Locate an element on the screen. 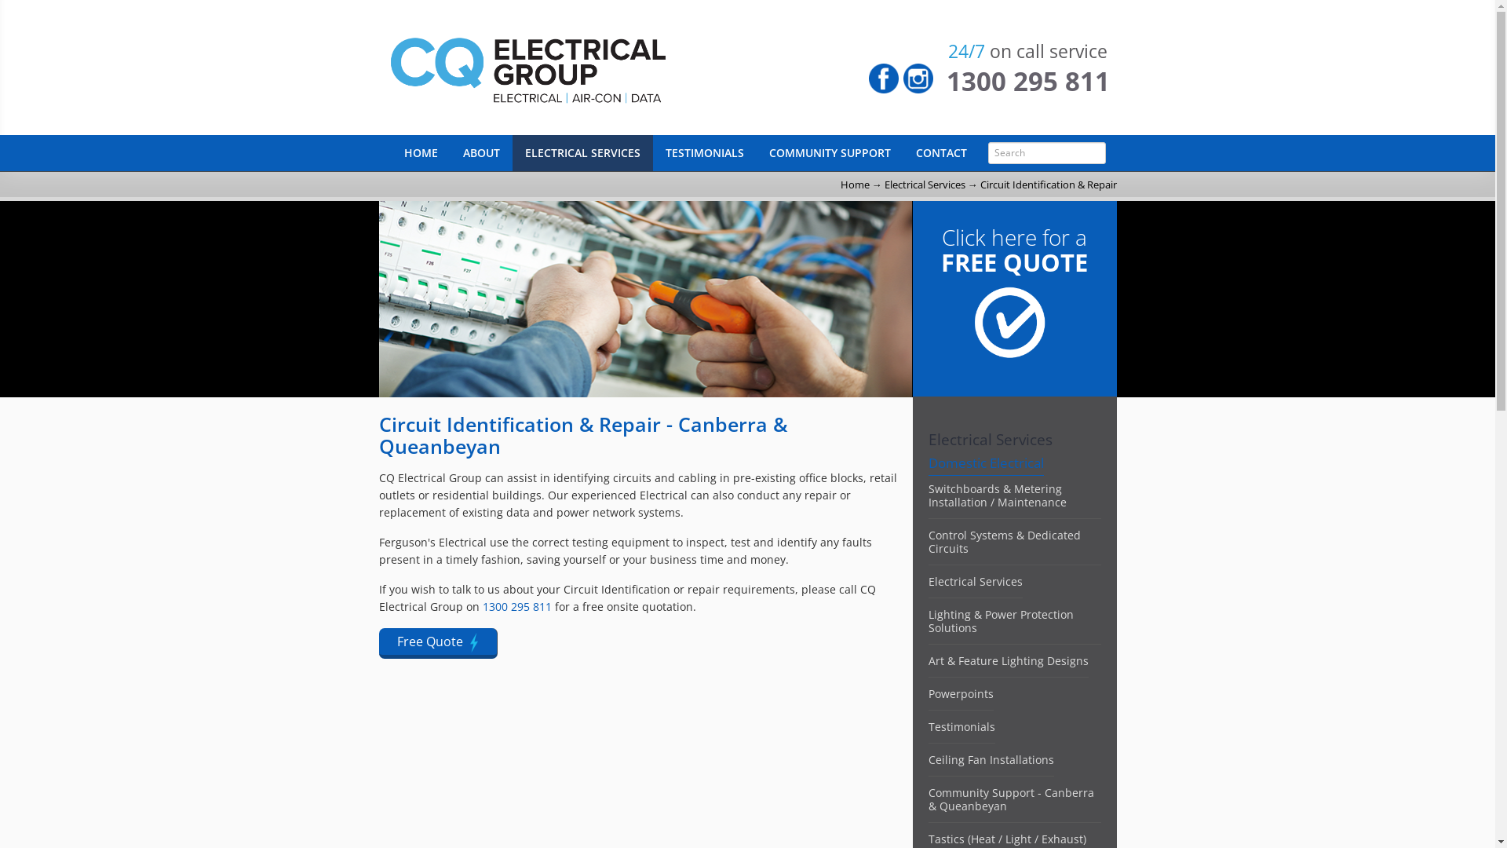 The image size is (1507, 848). ELECTRICAL SERVICES is located at coordinates (582, 153).